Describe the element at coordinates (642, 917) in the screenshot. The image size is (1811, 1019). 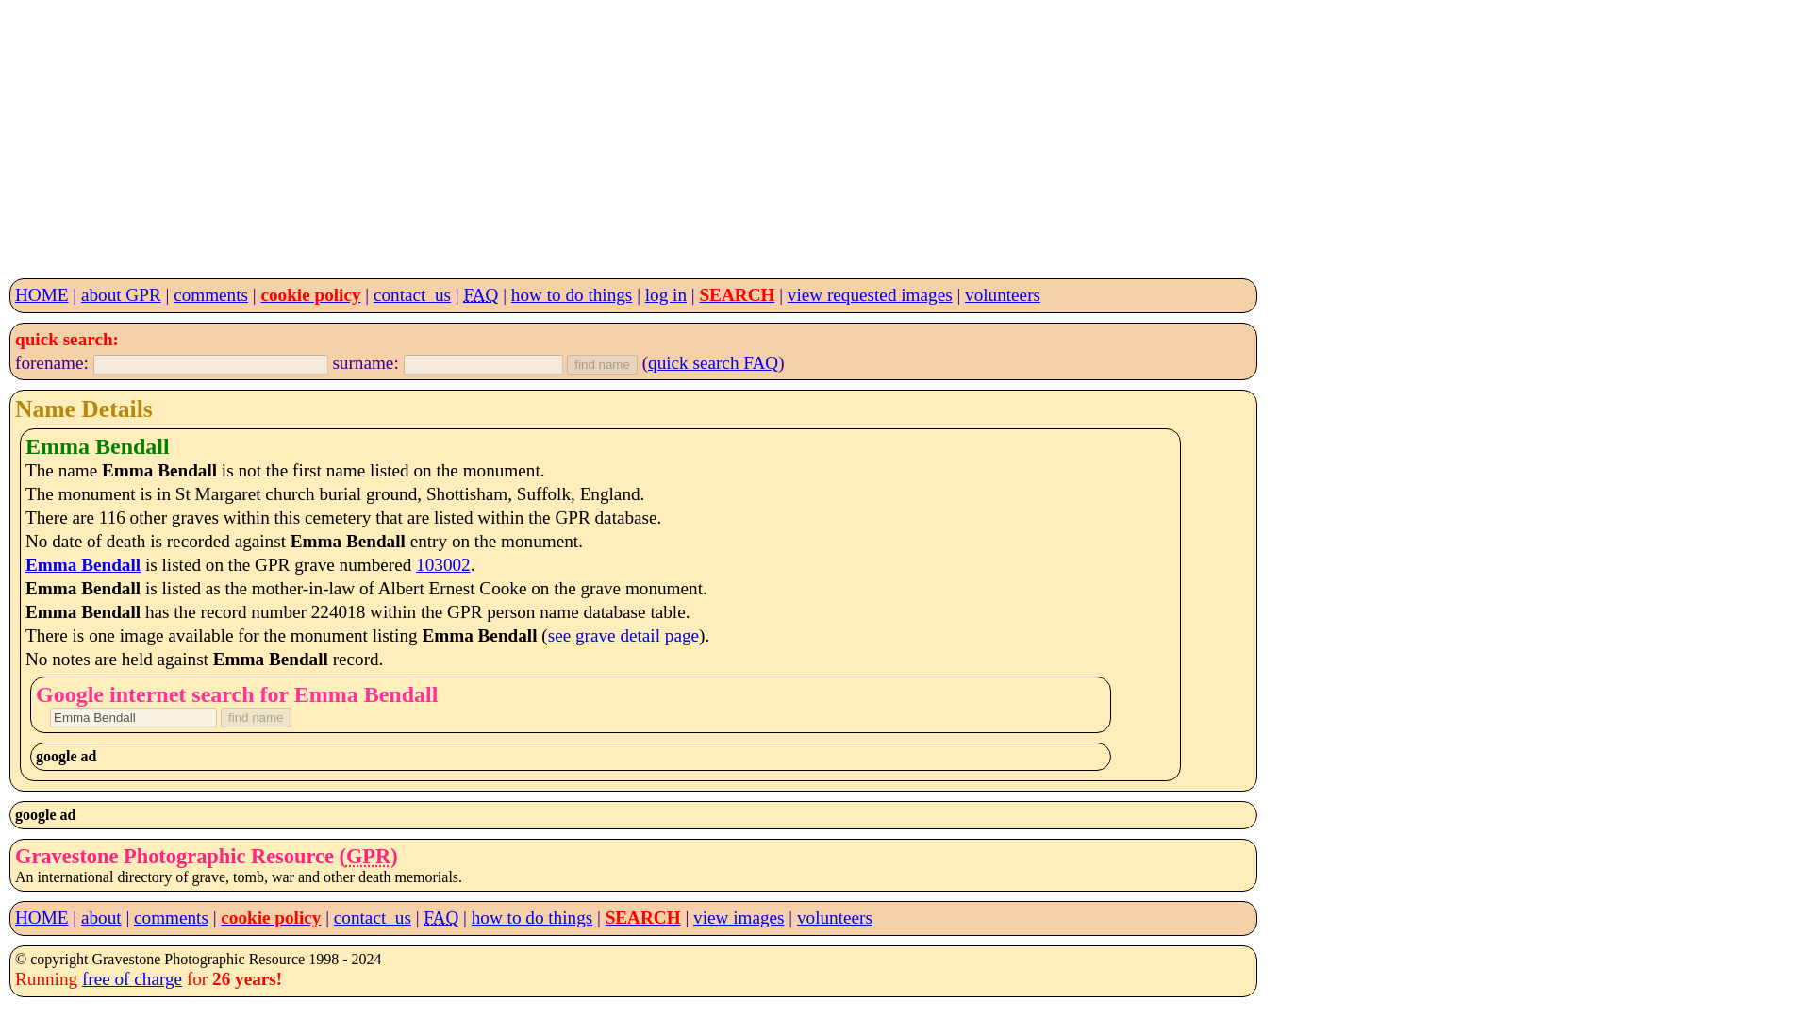
I see `SEARCH` at that location.